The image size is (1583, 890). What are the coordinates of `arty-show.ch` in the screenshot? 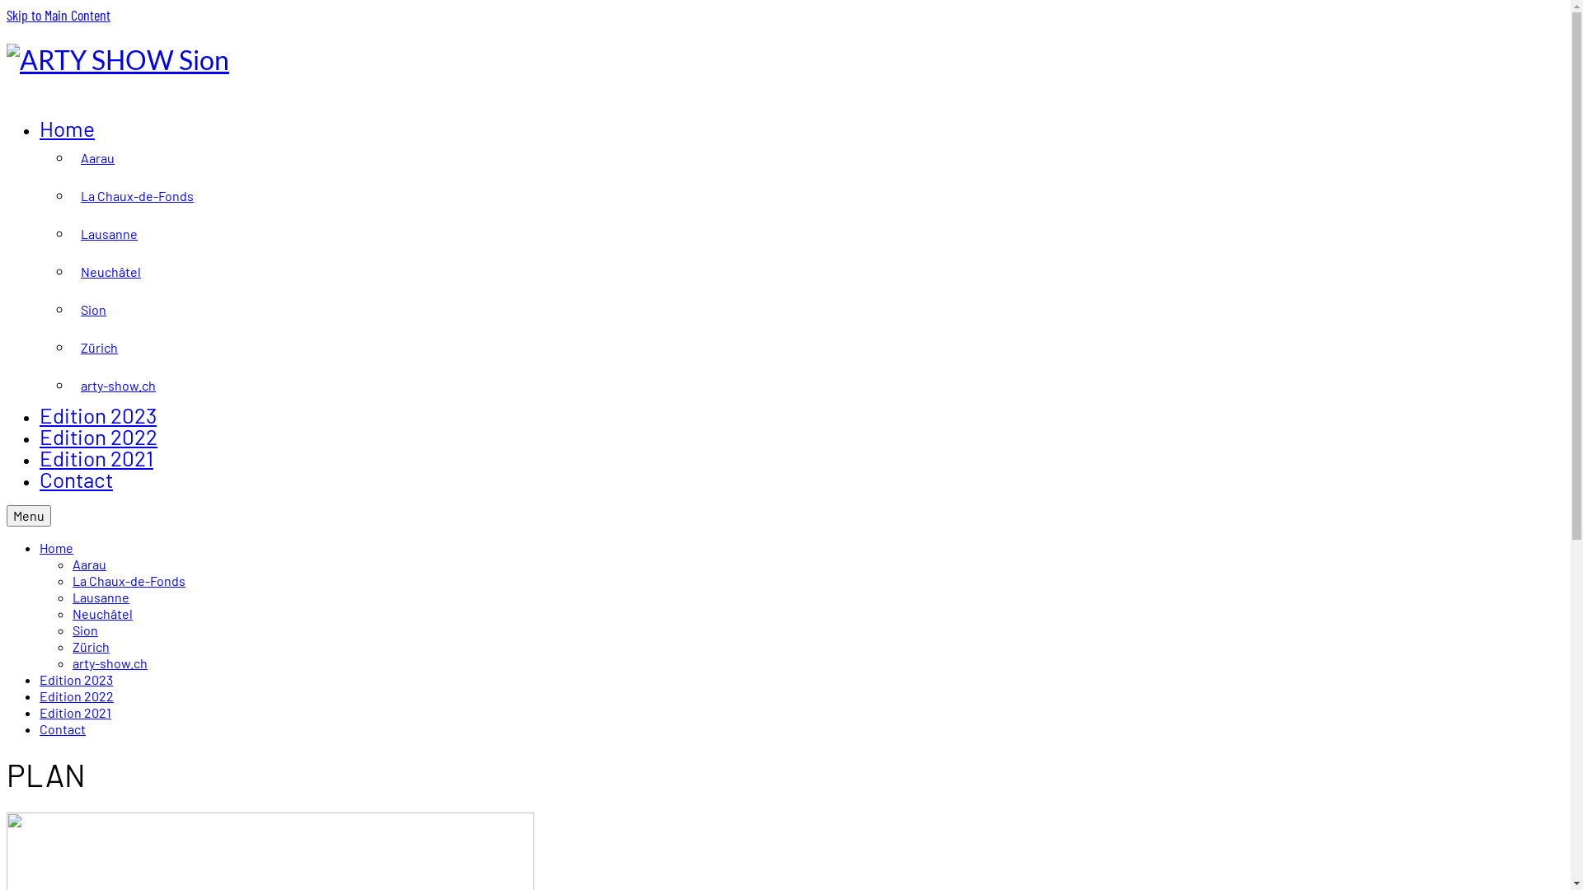 It's located at (818, 386).